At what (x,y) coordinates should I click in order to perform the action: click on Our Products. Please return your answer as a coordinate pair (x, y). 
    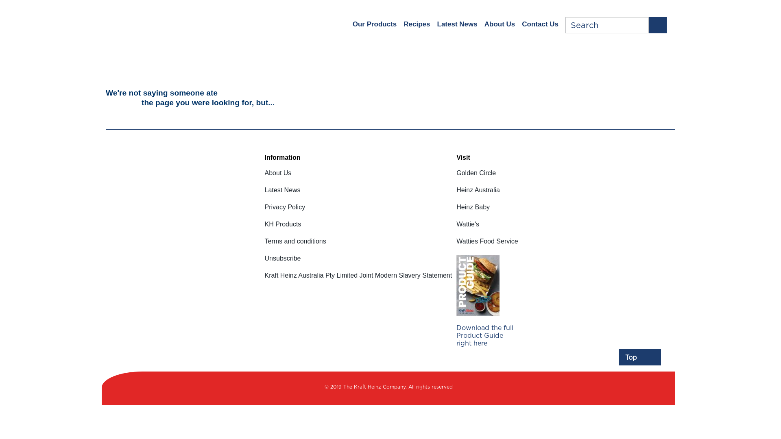
    Looking at the image, I should click on (375, 24).